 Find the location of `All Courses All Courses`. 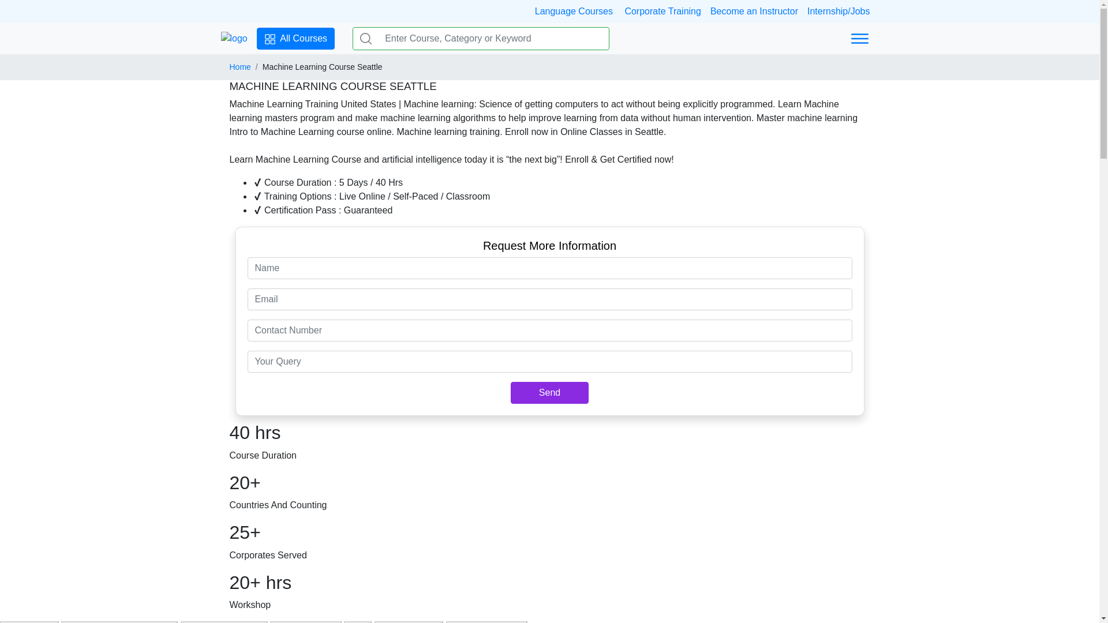

All Courses All Courses is located at coordinates (295, 38).